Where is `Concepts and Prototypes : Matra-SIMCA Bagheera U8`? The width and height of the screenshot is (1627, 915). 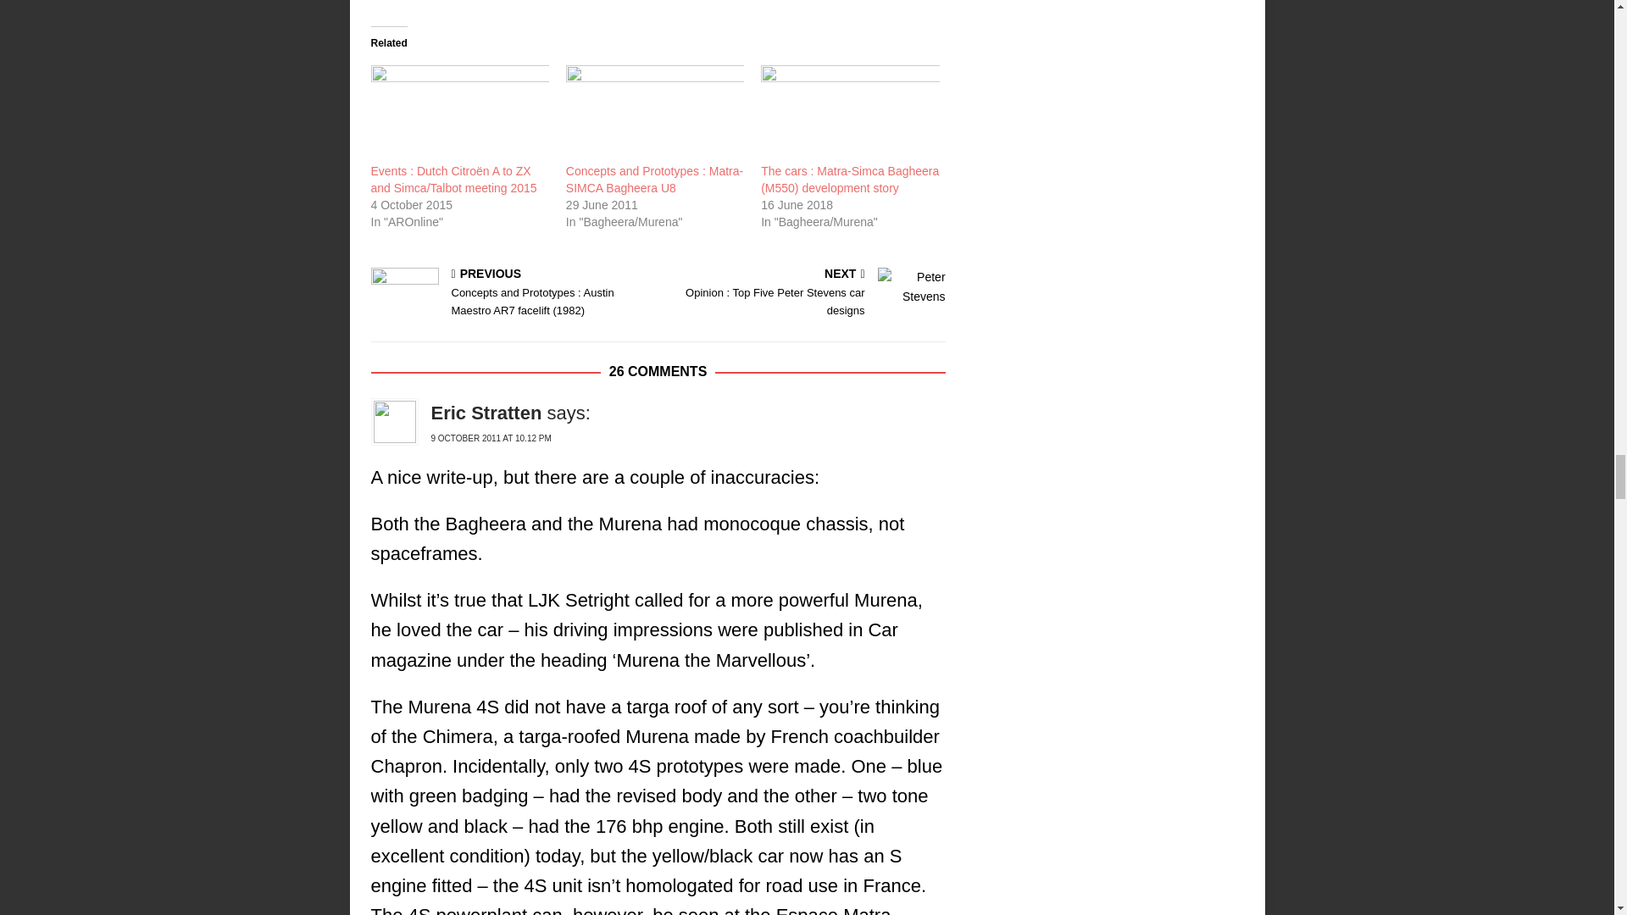
Concepts and Prototypes : Matra-SIMCA Bagheera U8 is located at coordinates (654, 112).